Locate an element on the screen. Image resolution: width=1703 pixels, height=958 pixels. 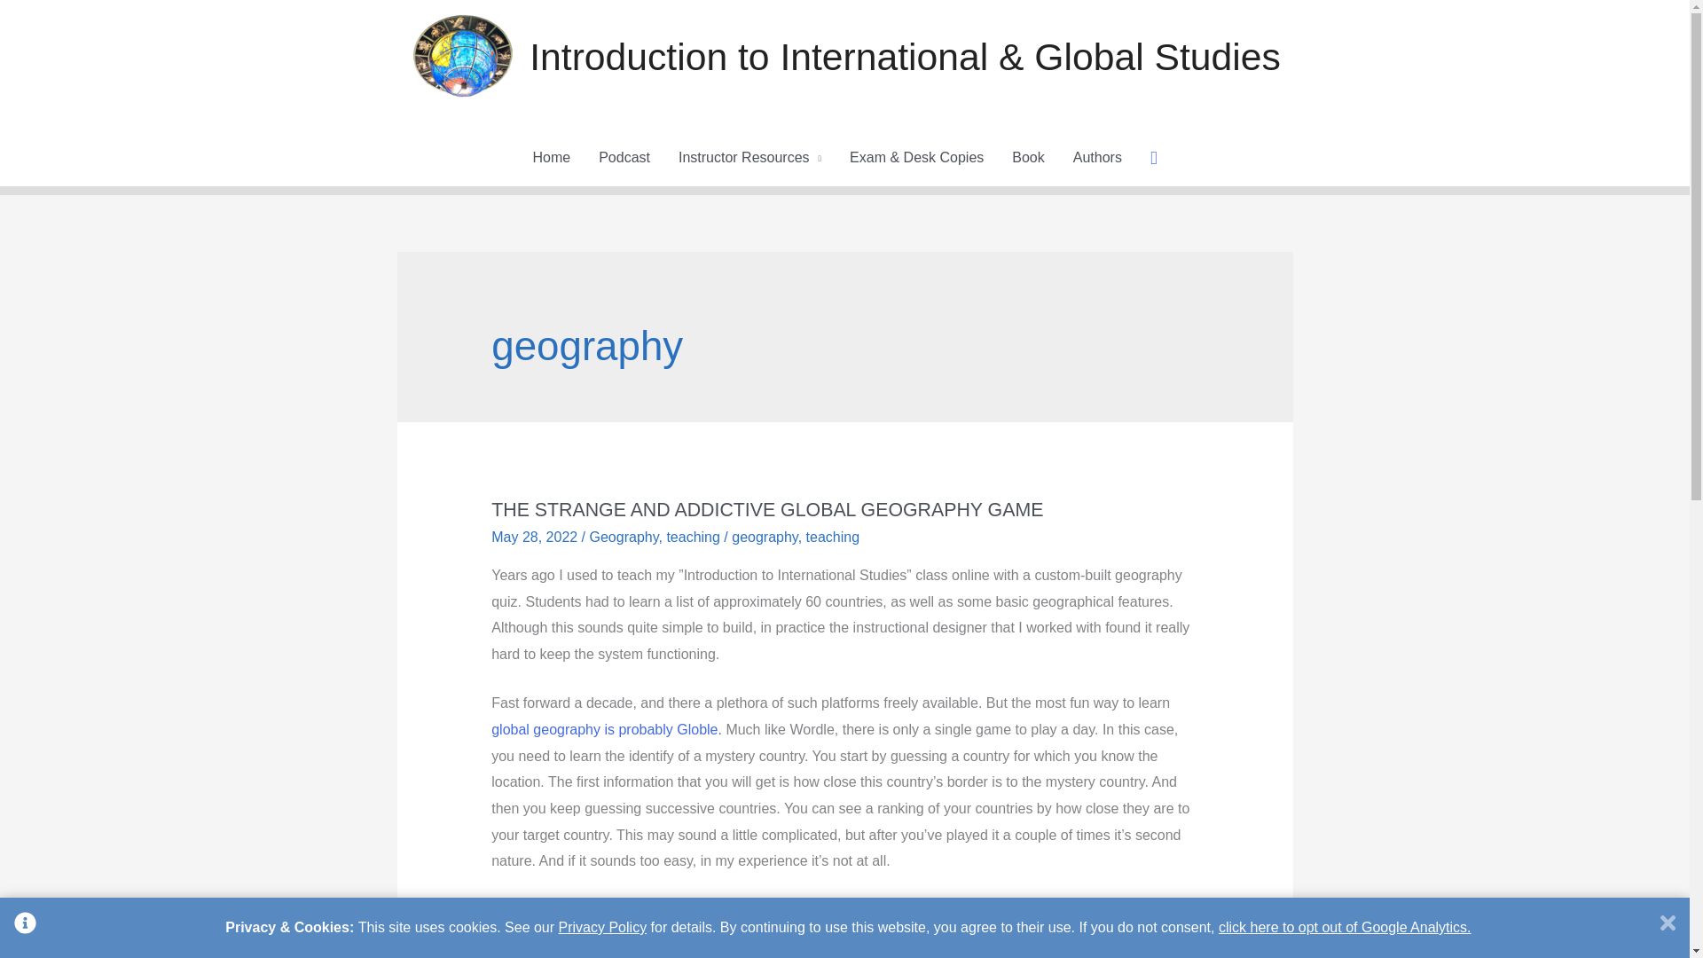
geography is located at coordinates (765, 538).